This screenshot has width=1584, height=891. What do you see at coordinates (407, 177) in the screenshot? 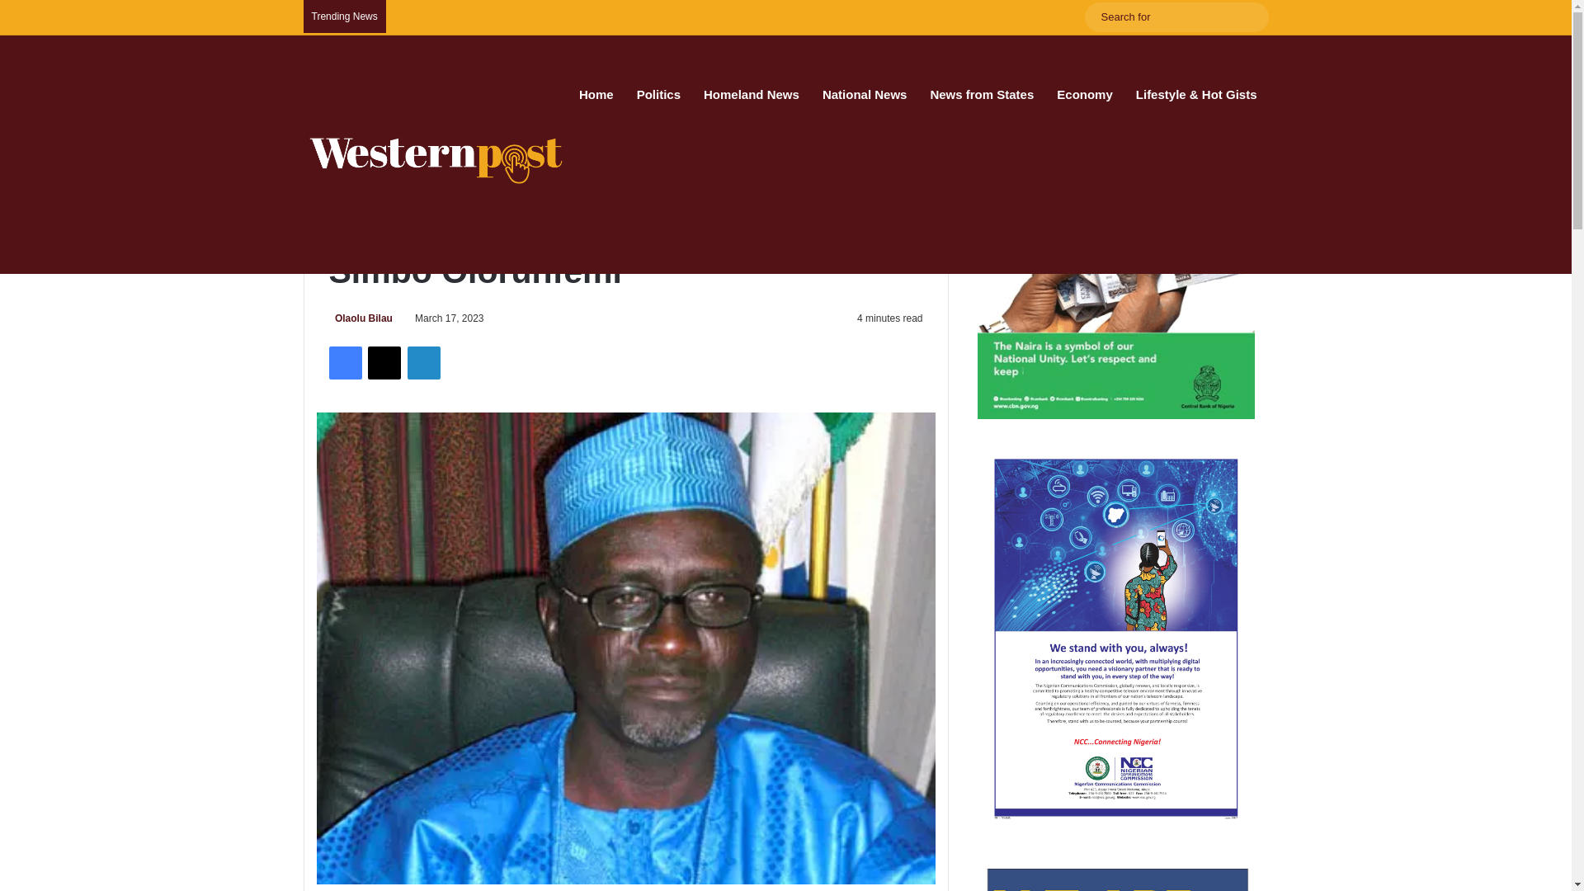
I see `Perspectives` at bounding box center [407, 177].